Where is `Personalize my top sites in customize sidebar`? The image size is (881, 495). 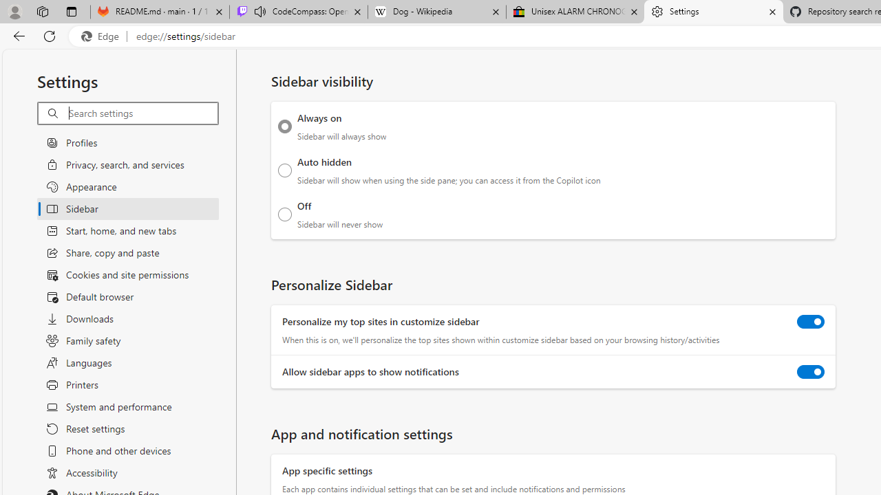 Personalize my top sites in customize sidebar is located at coordinates (811, 322).